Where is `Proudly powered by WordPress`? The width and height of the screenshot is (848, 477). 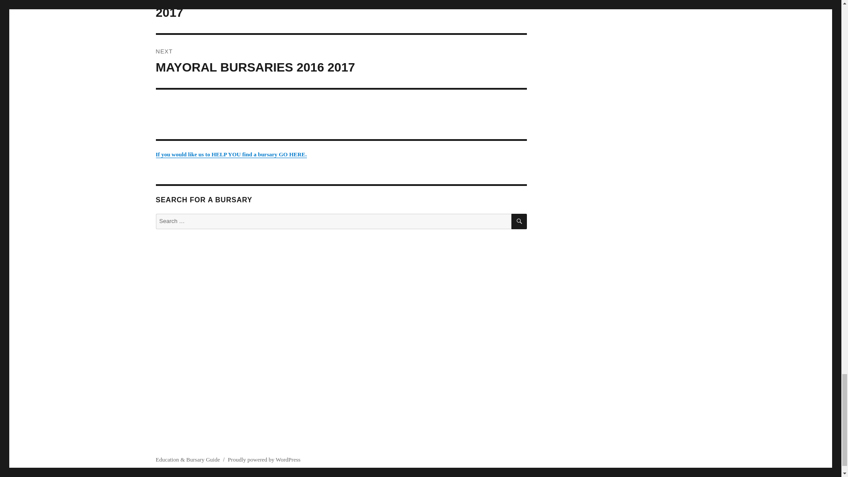
Proudly powered by WordPress is located at coordinates (264, 459).